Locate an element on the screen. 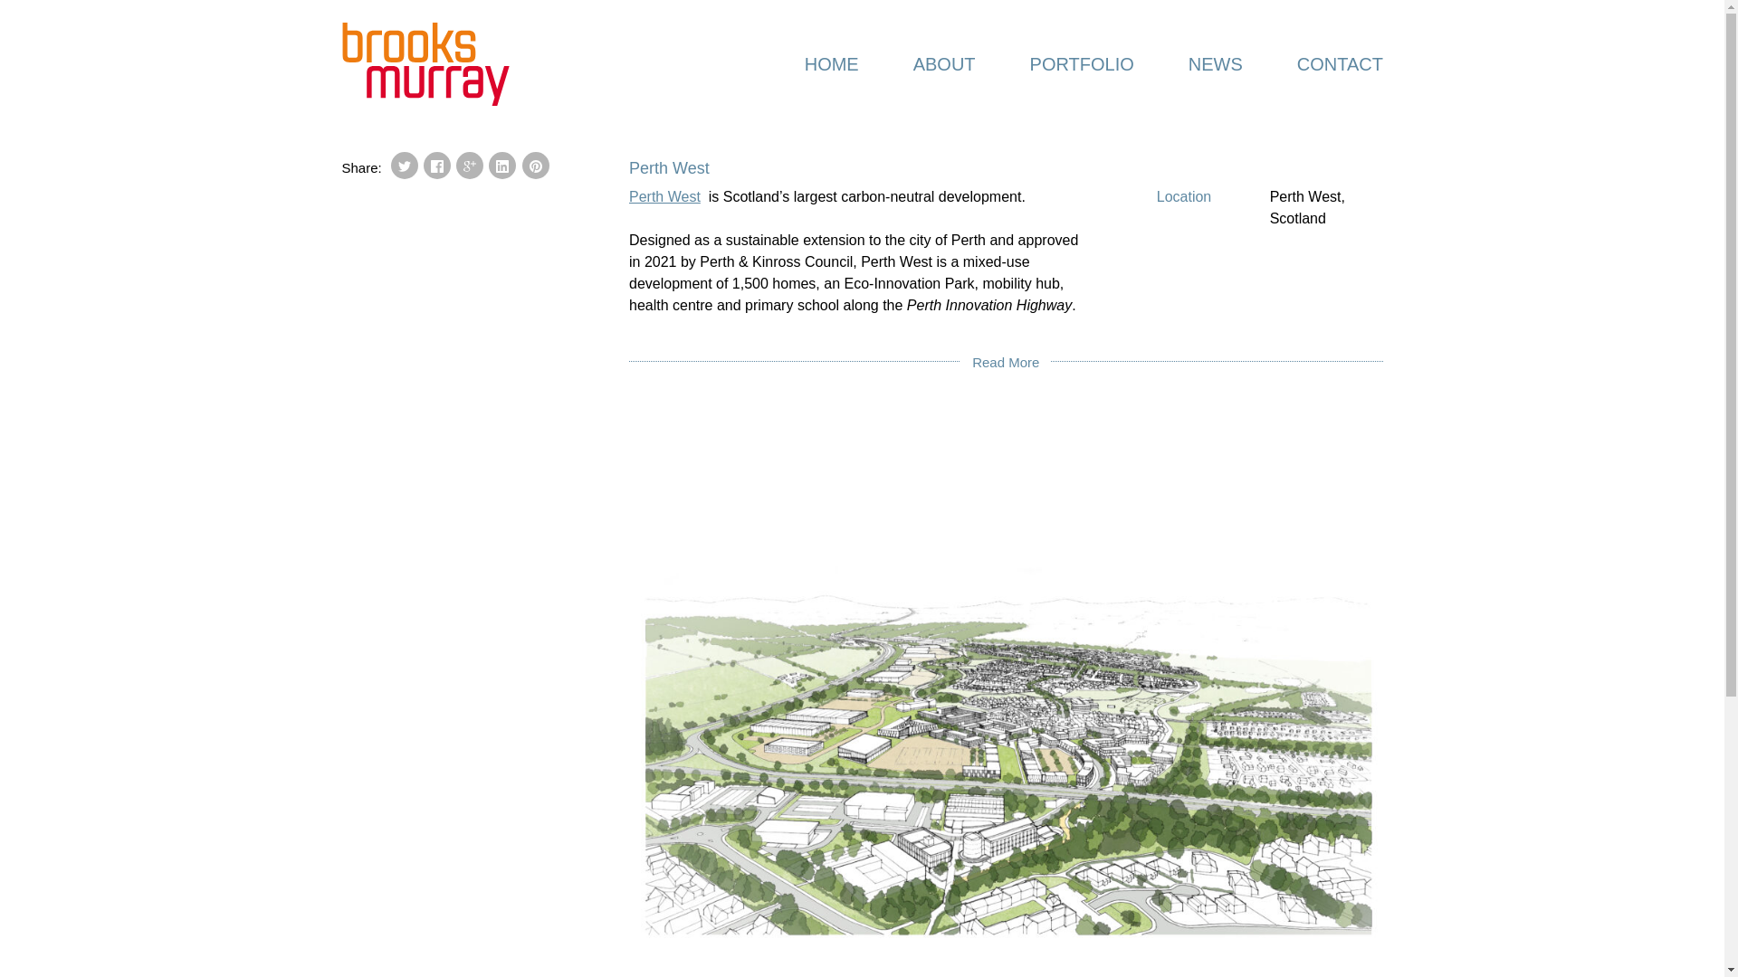 Image resolution: width=1738 pixels, height=977 pixels. Social is located at coordinates (536, 166).